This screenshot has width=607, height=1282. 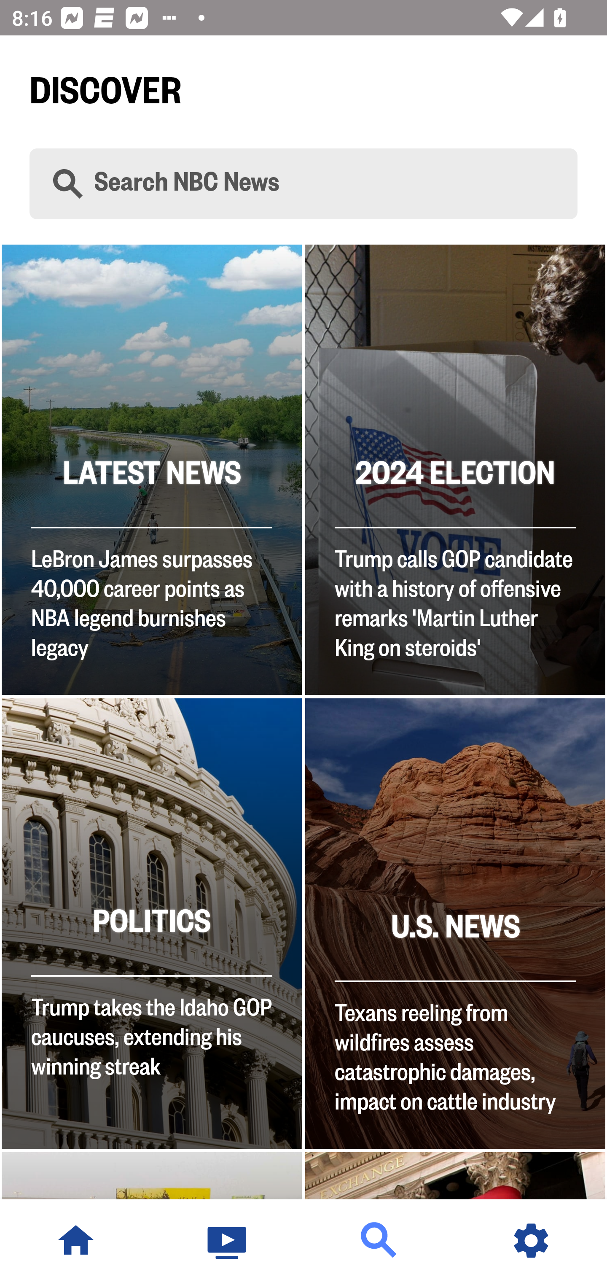 What do you see at coordinates (76, 1241) in the screenshot?
I see `NBC News Home` at bounding box center [76, 1241].